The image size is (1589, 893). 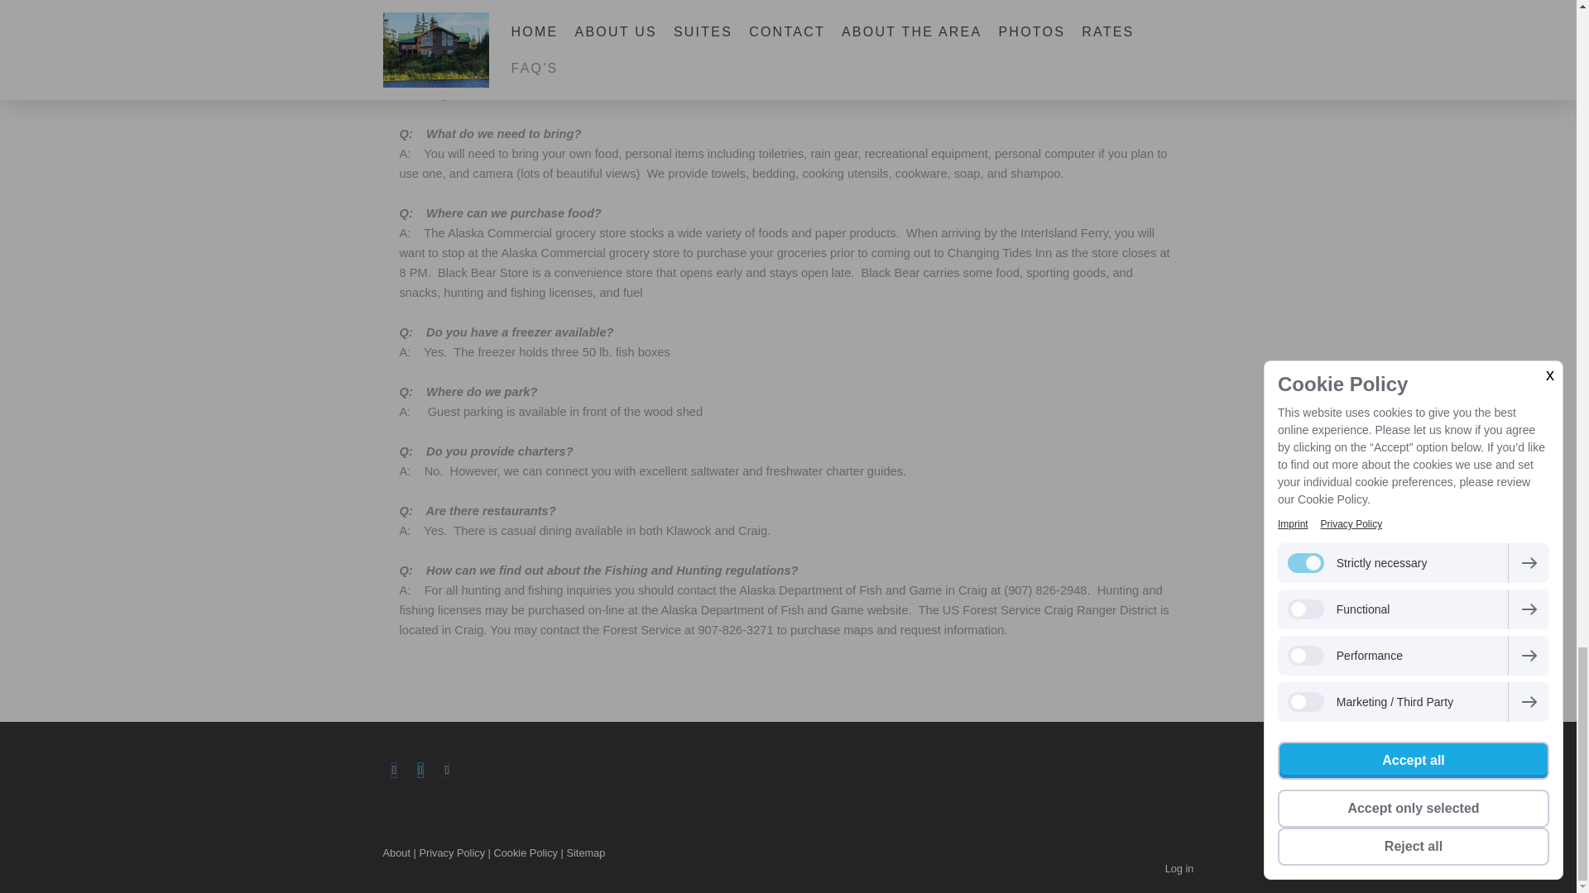 What do you see at coordinates (585, 852) in the screenshot?
I see `Sitemap` at bounding box center [585, 852].